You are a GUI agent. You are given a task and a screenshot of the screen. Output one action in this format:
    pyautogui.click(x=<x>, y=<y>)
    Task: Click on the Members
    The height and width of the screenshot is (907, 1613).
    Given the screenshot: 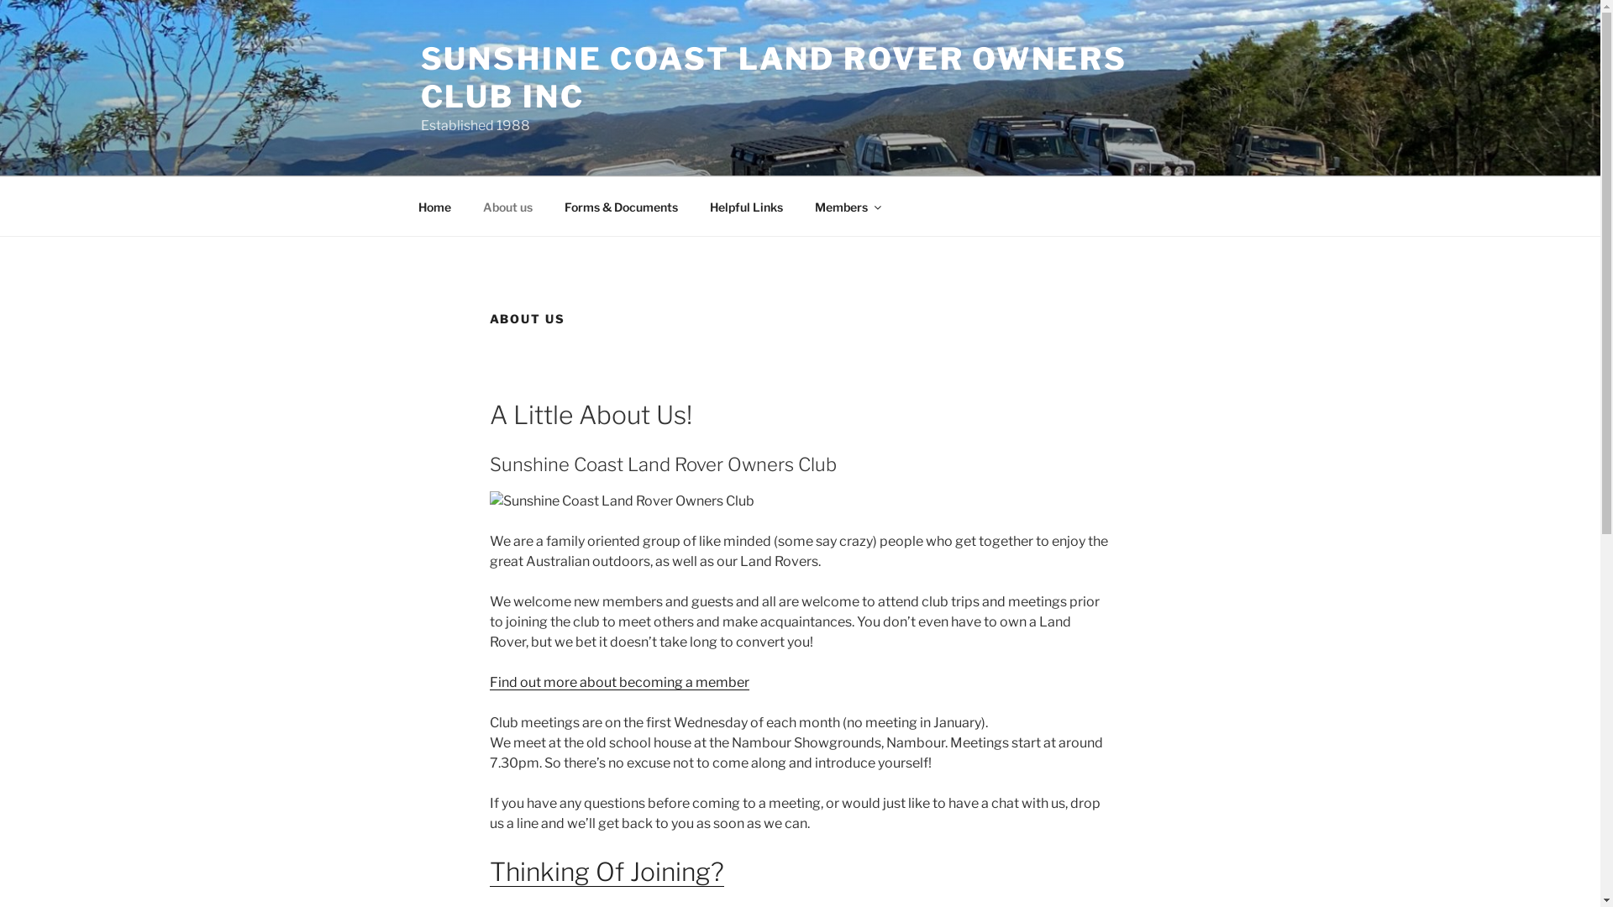 What is the action you would take?
    pyautogui.click(x=847, y=207)
    